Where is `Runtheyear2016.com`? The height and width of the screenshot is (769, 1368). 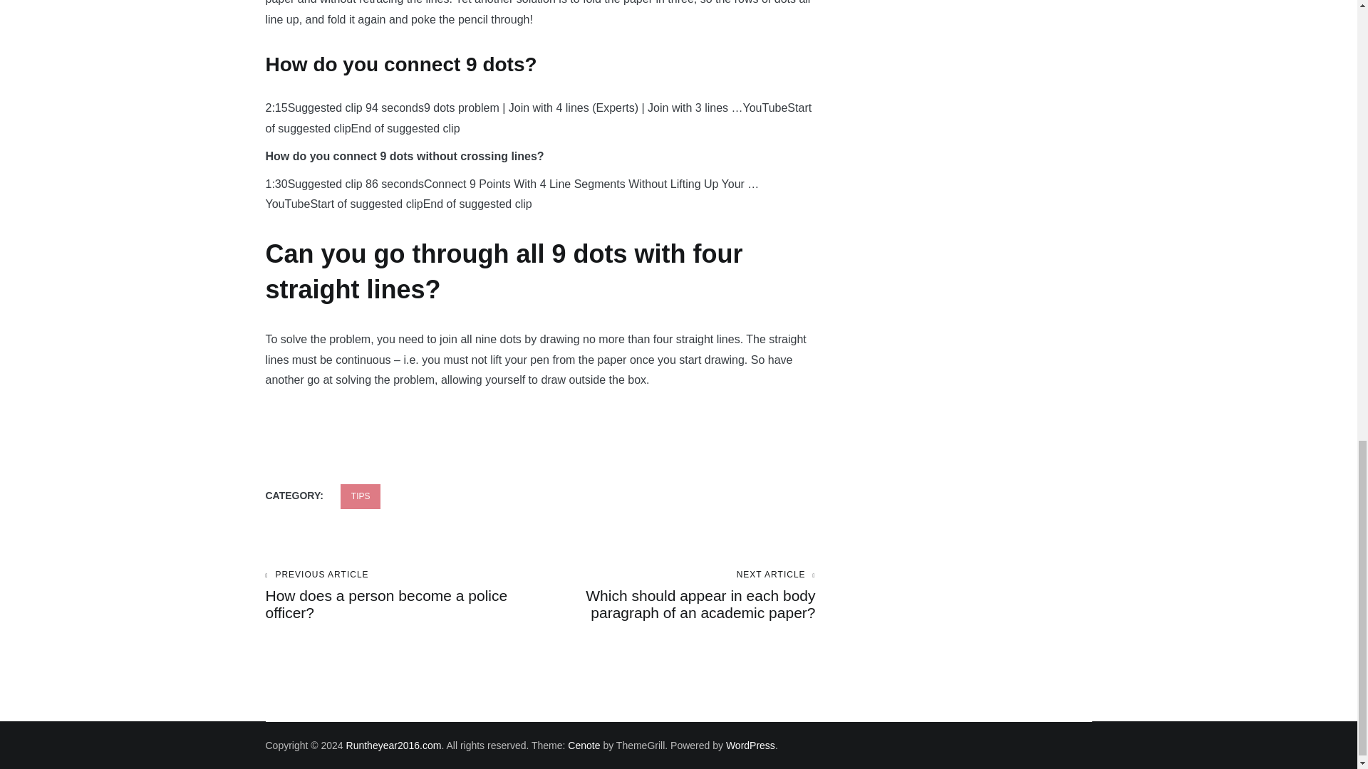
Runtheyear2016.com is located at coordinates (751, 745).